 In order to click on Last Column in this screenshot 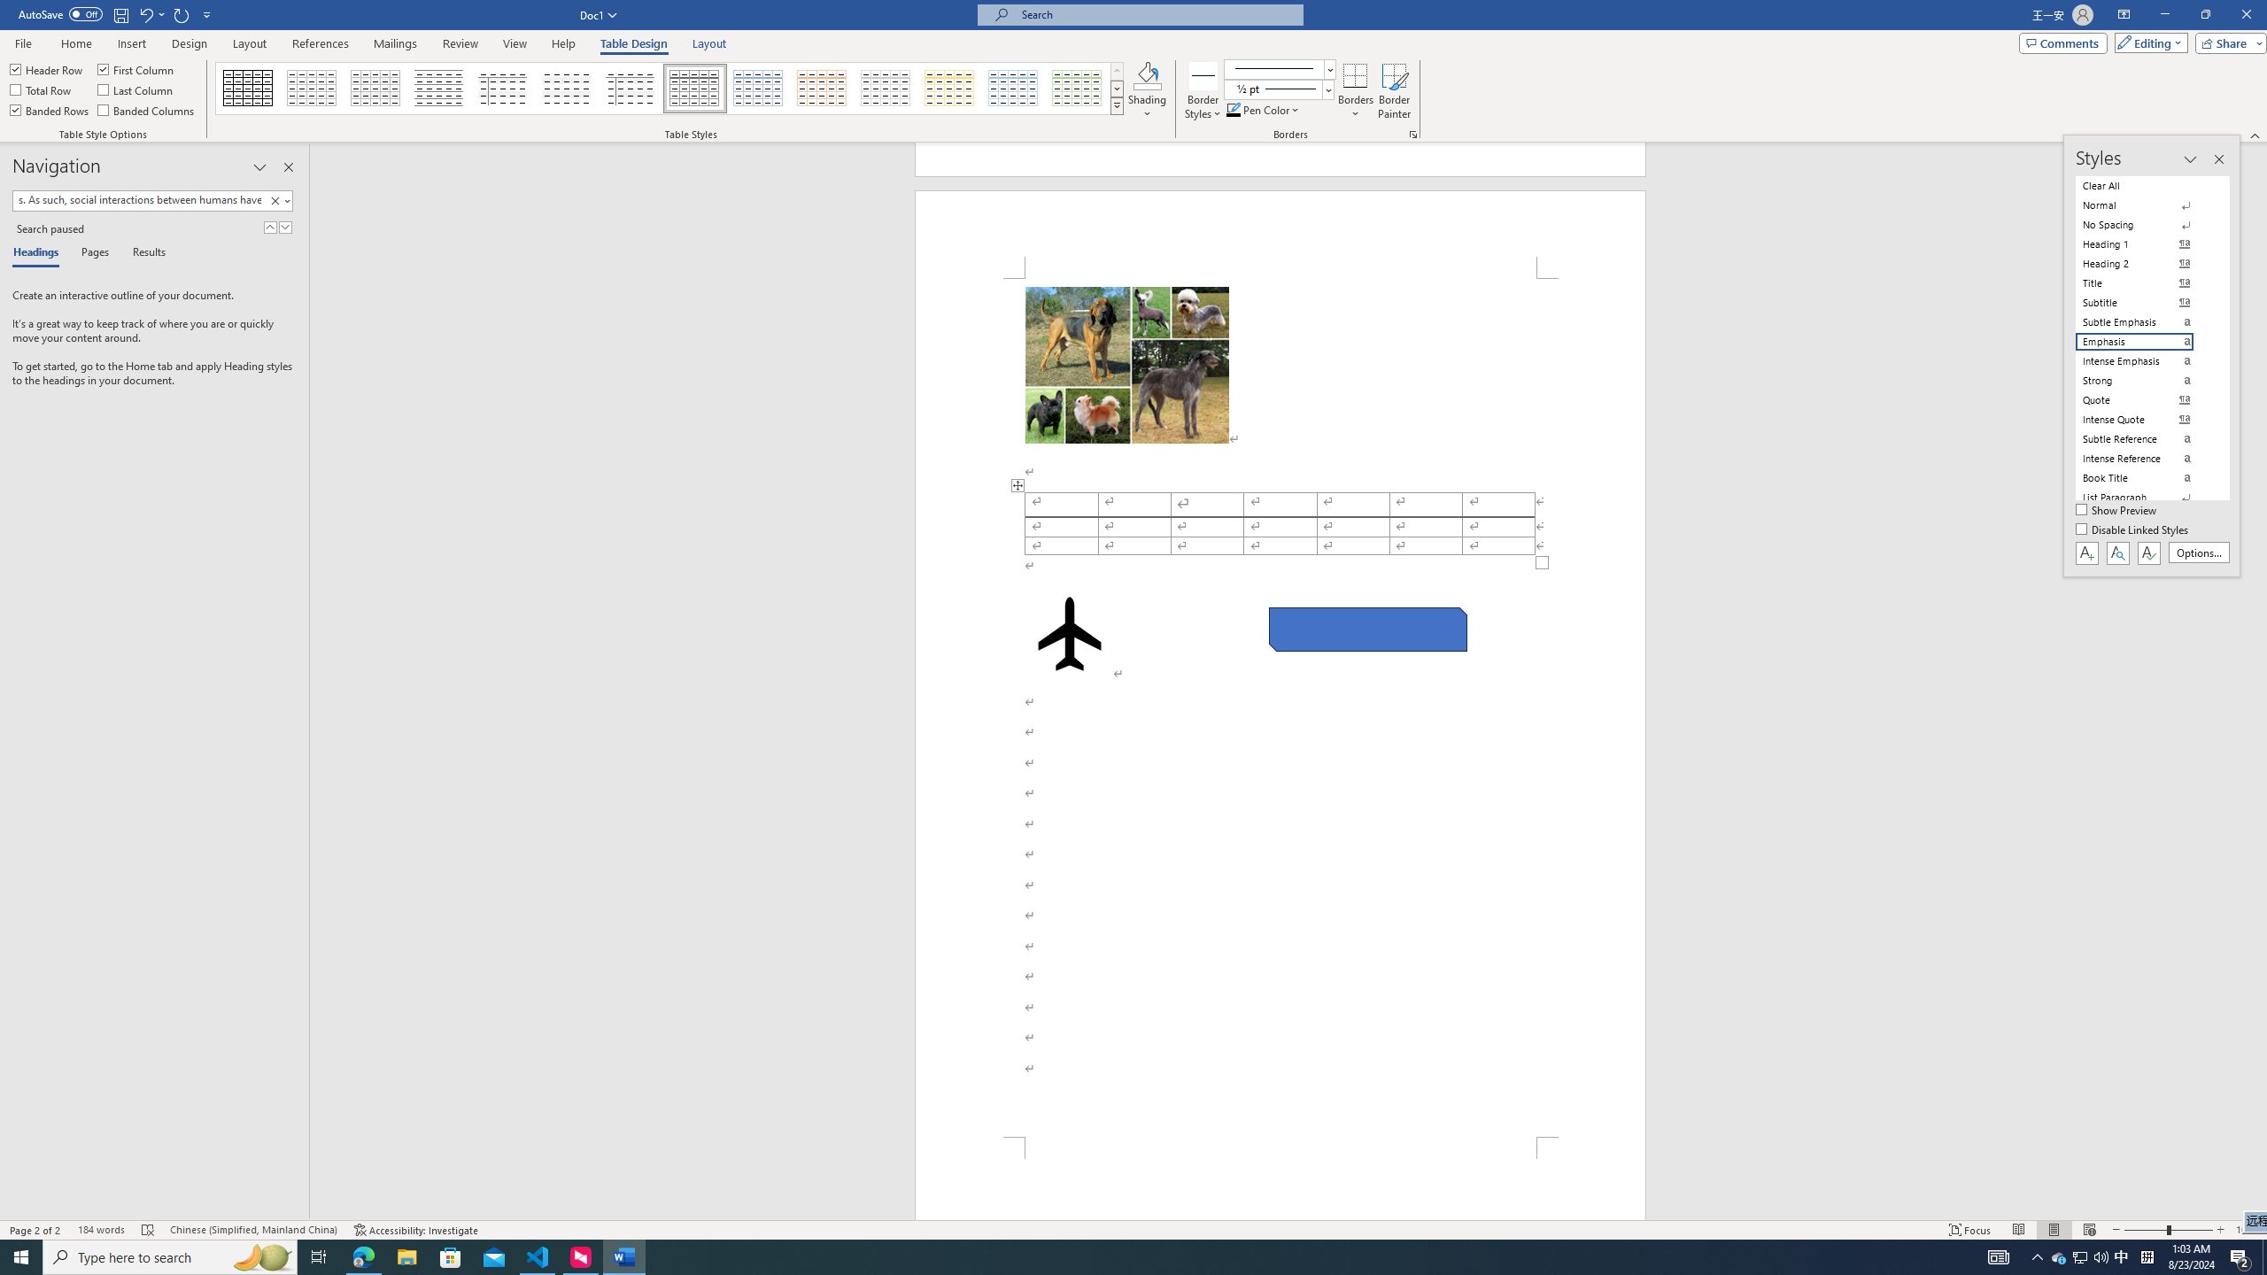, I will do `click(136, 89)`.